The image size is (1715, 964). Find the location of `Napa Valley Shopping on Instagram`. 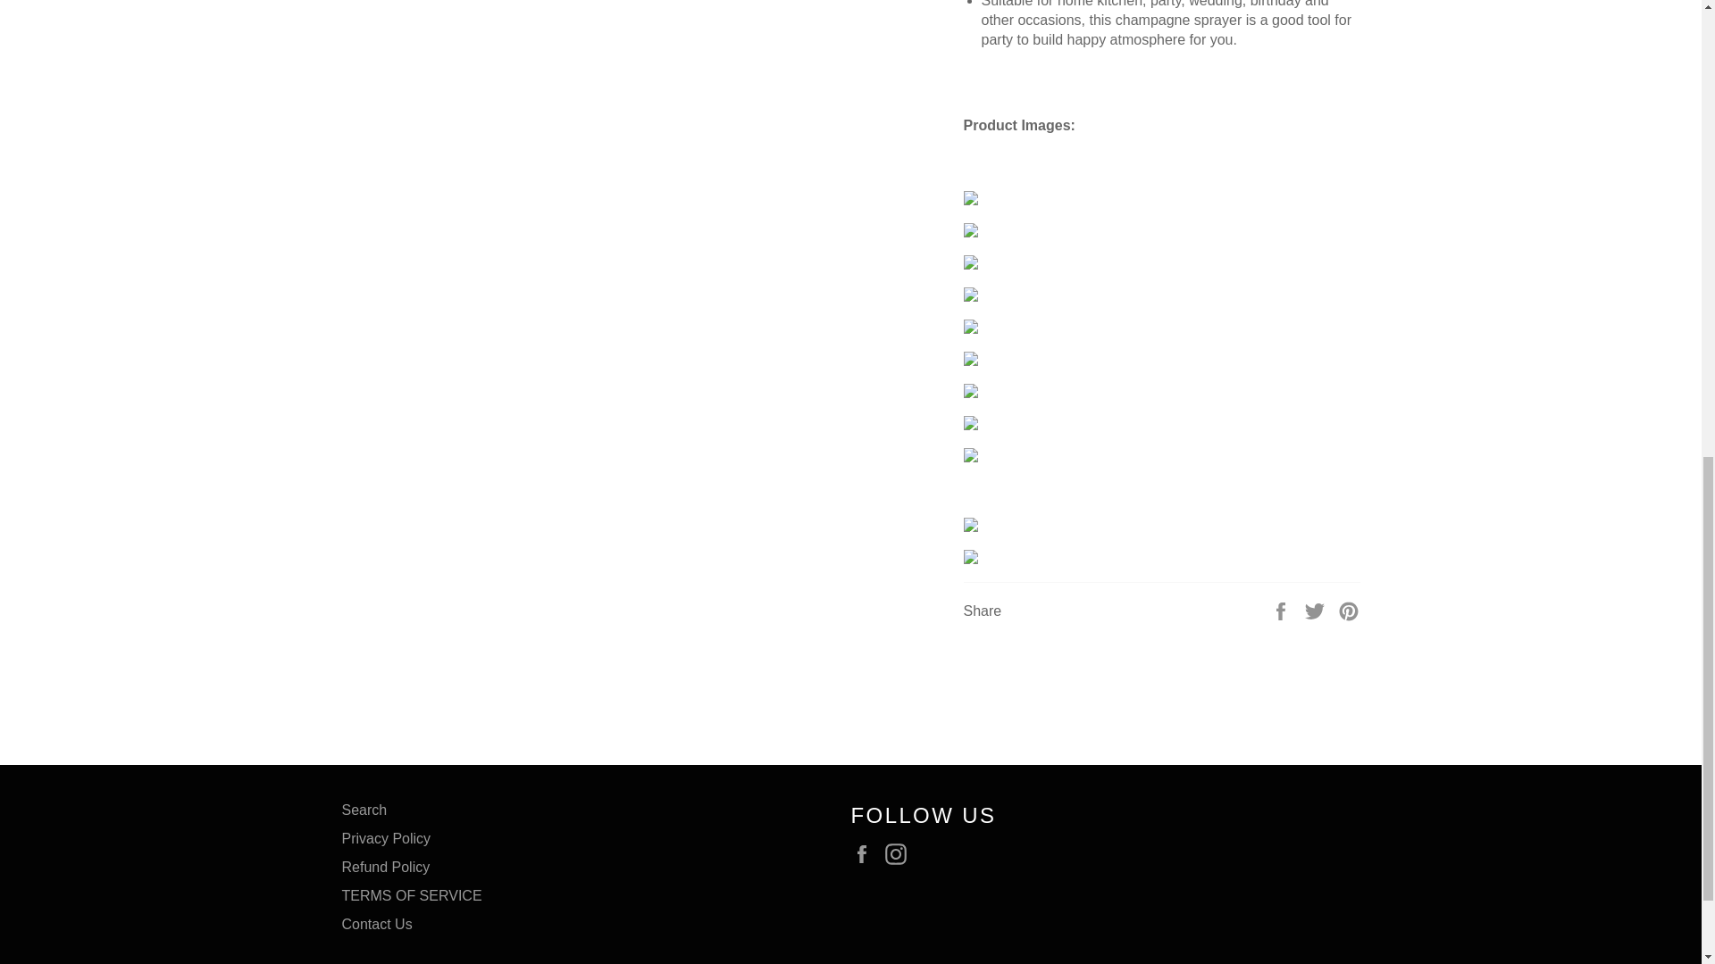

Napa Valley Shopping on Instagram is located at coordinates (900, 853).